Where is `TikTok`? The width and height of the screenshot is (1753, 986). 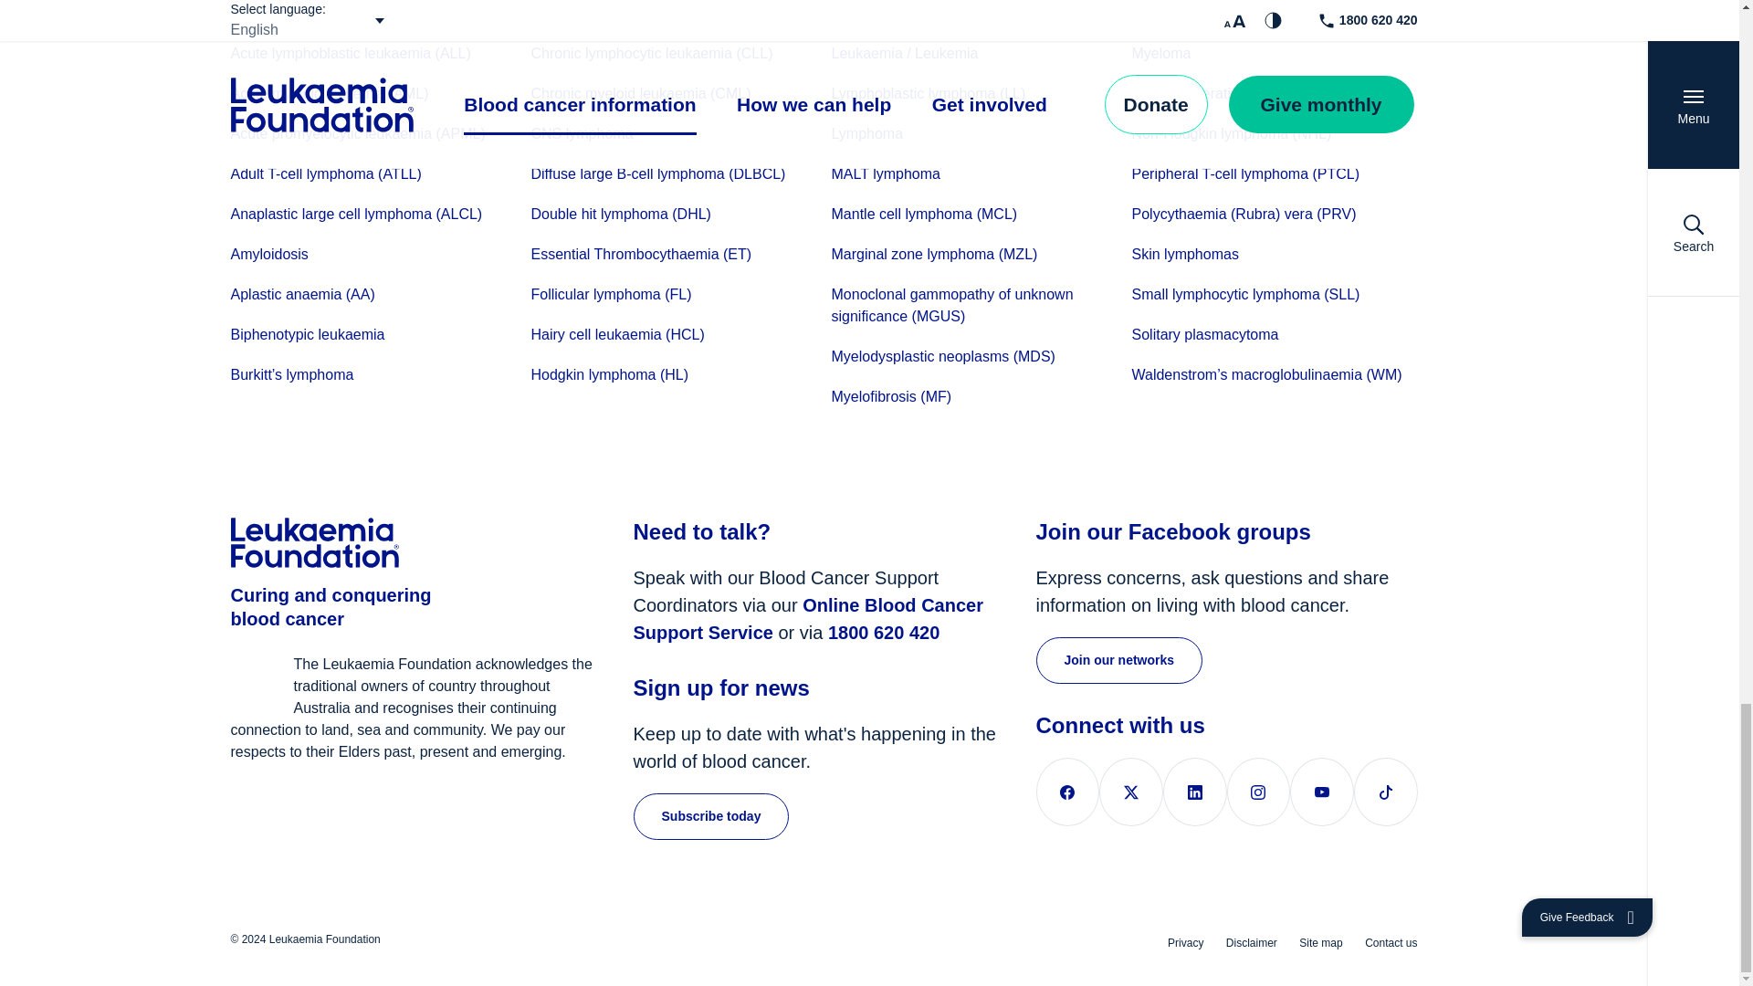
TikTok is located at coordinates (1386, 792).